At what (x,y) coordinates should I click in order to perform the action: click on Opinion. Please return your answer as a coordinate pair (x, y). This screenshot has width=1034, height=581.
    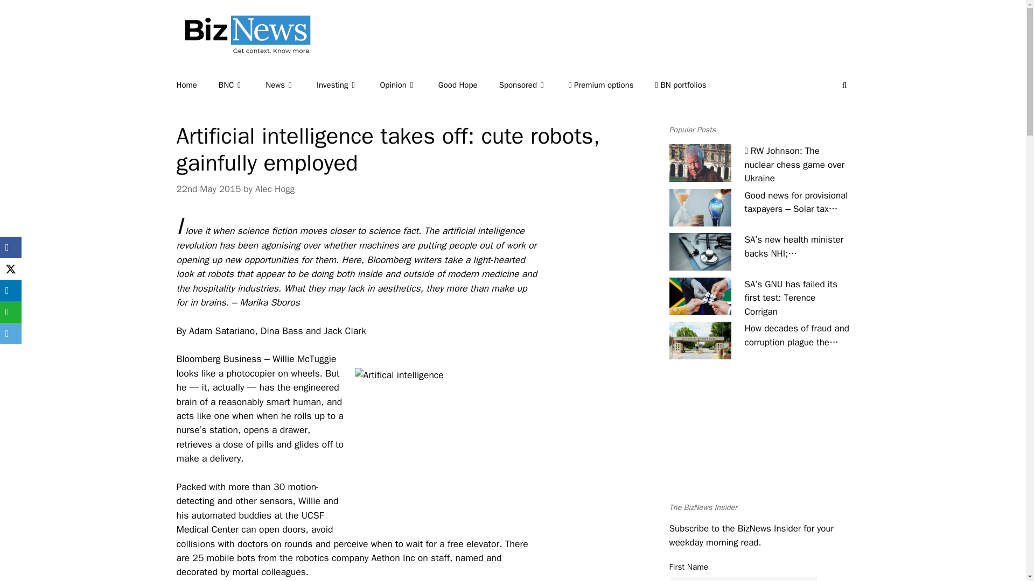
    Looking at the image, I should click on (408, 85).